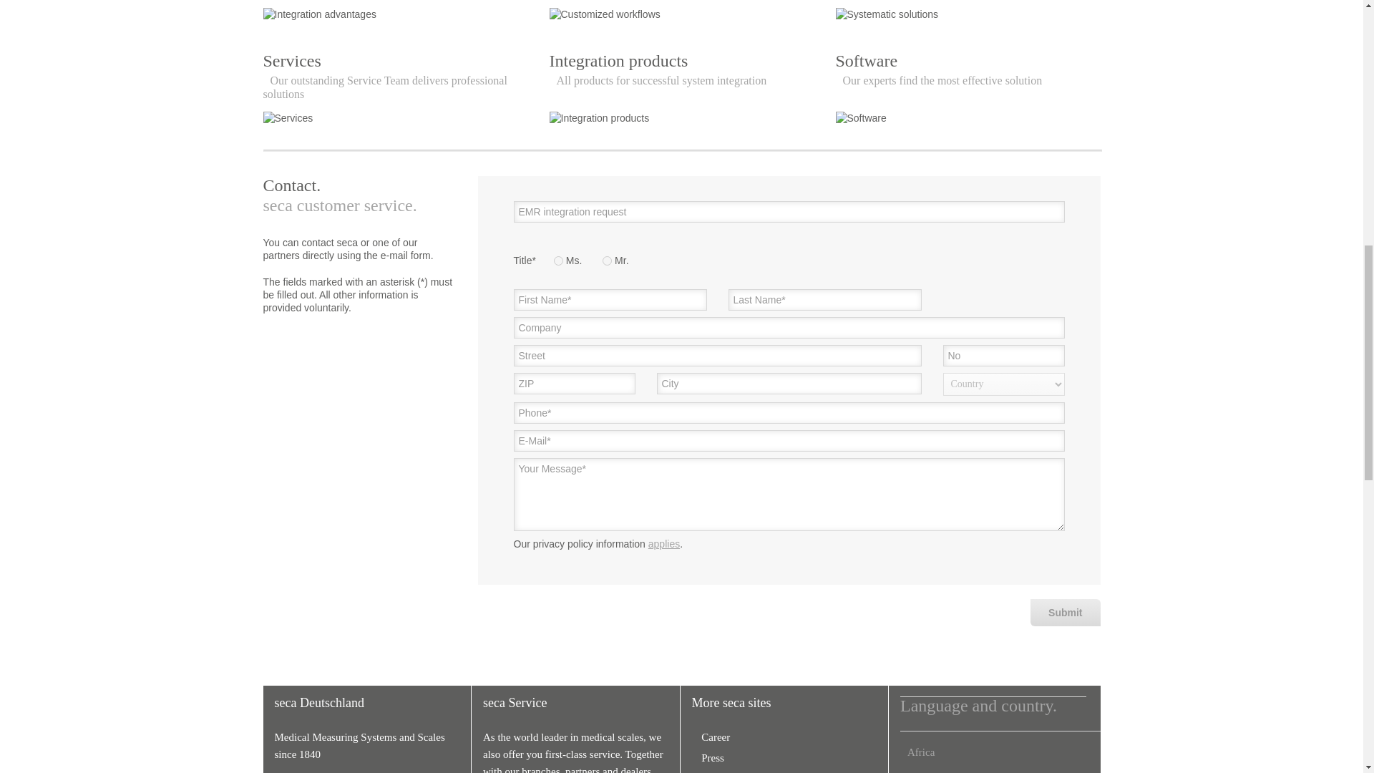  Describe the element at coordinates (708, 757) in the screenshot. I see `Press` at that location.